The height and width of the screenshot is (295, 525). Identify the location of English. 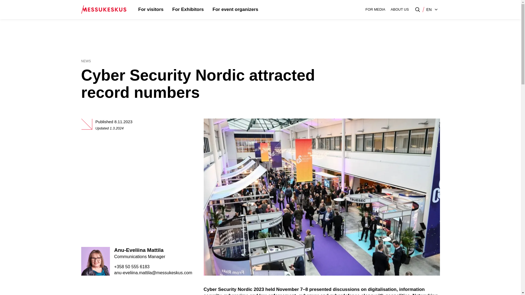
(432, 10).